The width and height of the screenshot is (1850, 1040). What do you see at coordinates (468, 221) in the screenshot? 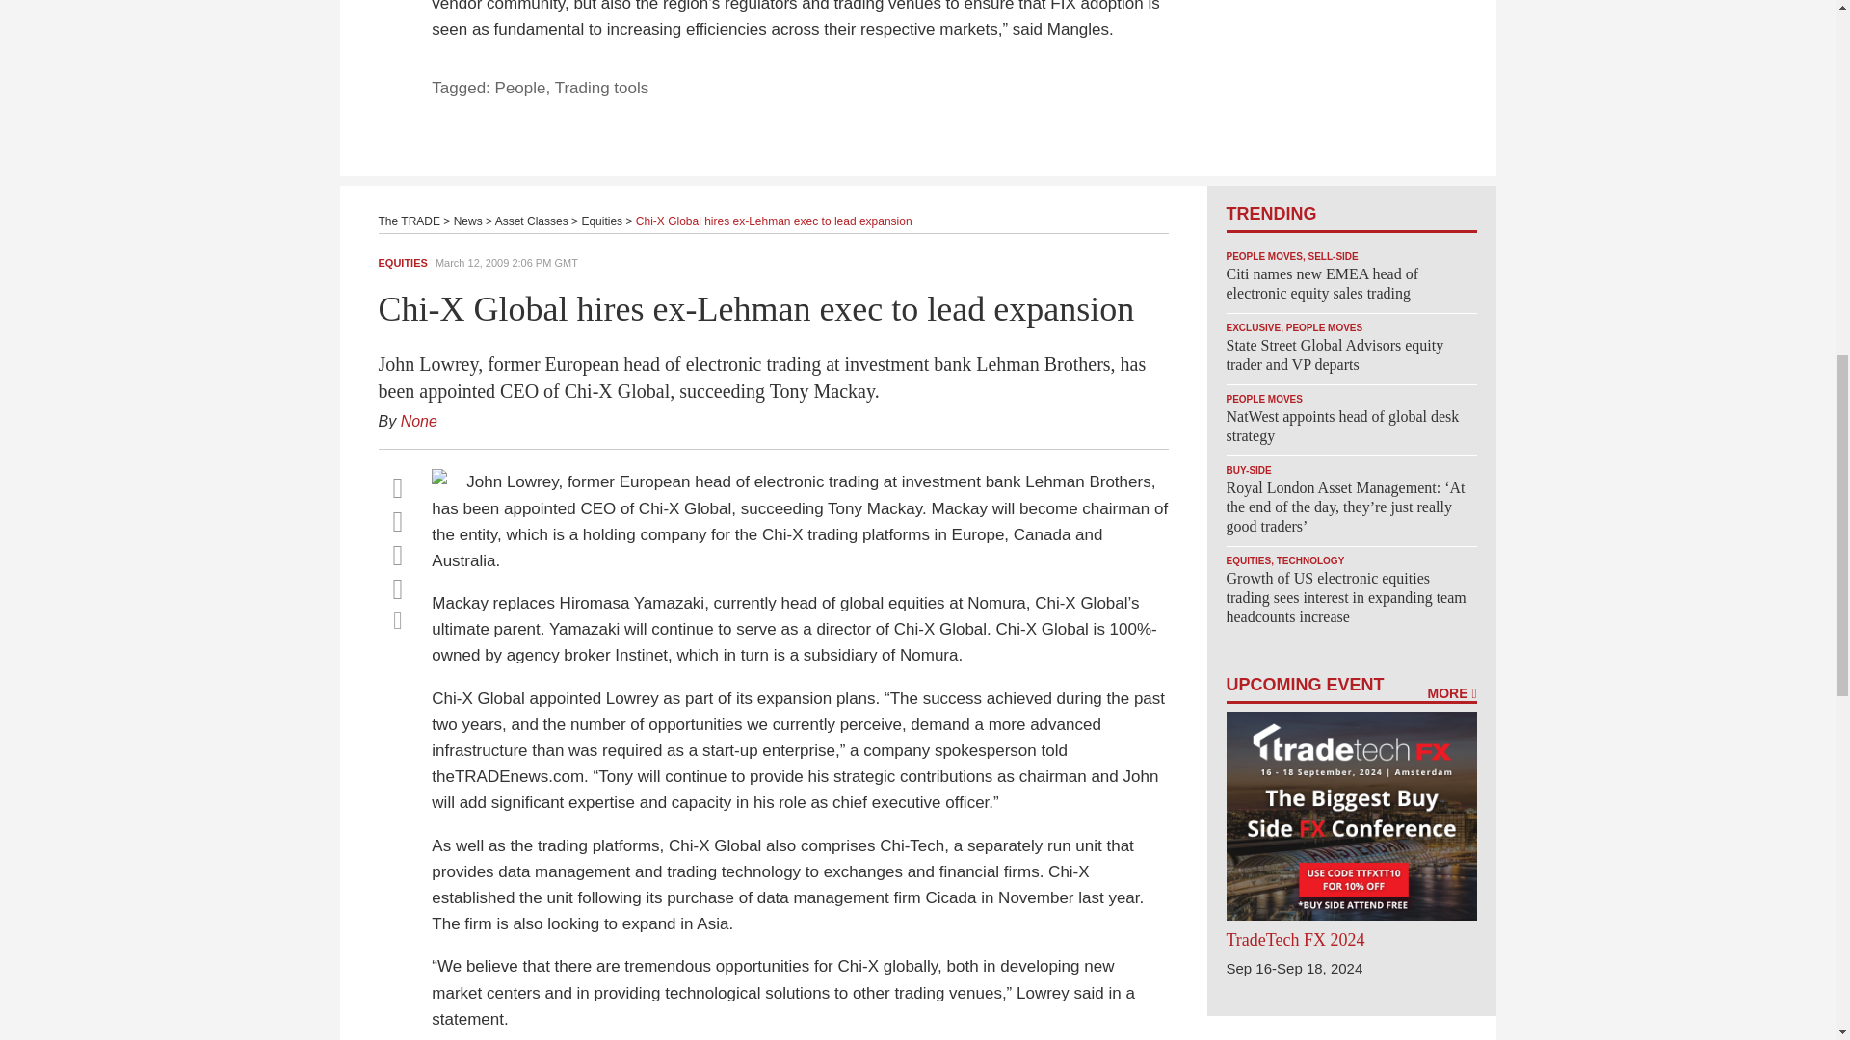
I see `Go to the News Category archives.` at bounding box center [468, 221].